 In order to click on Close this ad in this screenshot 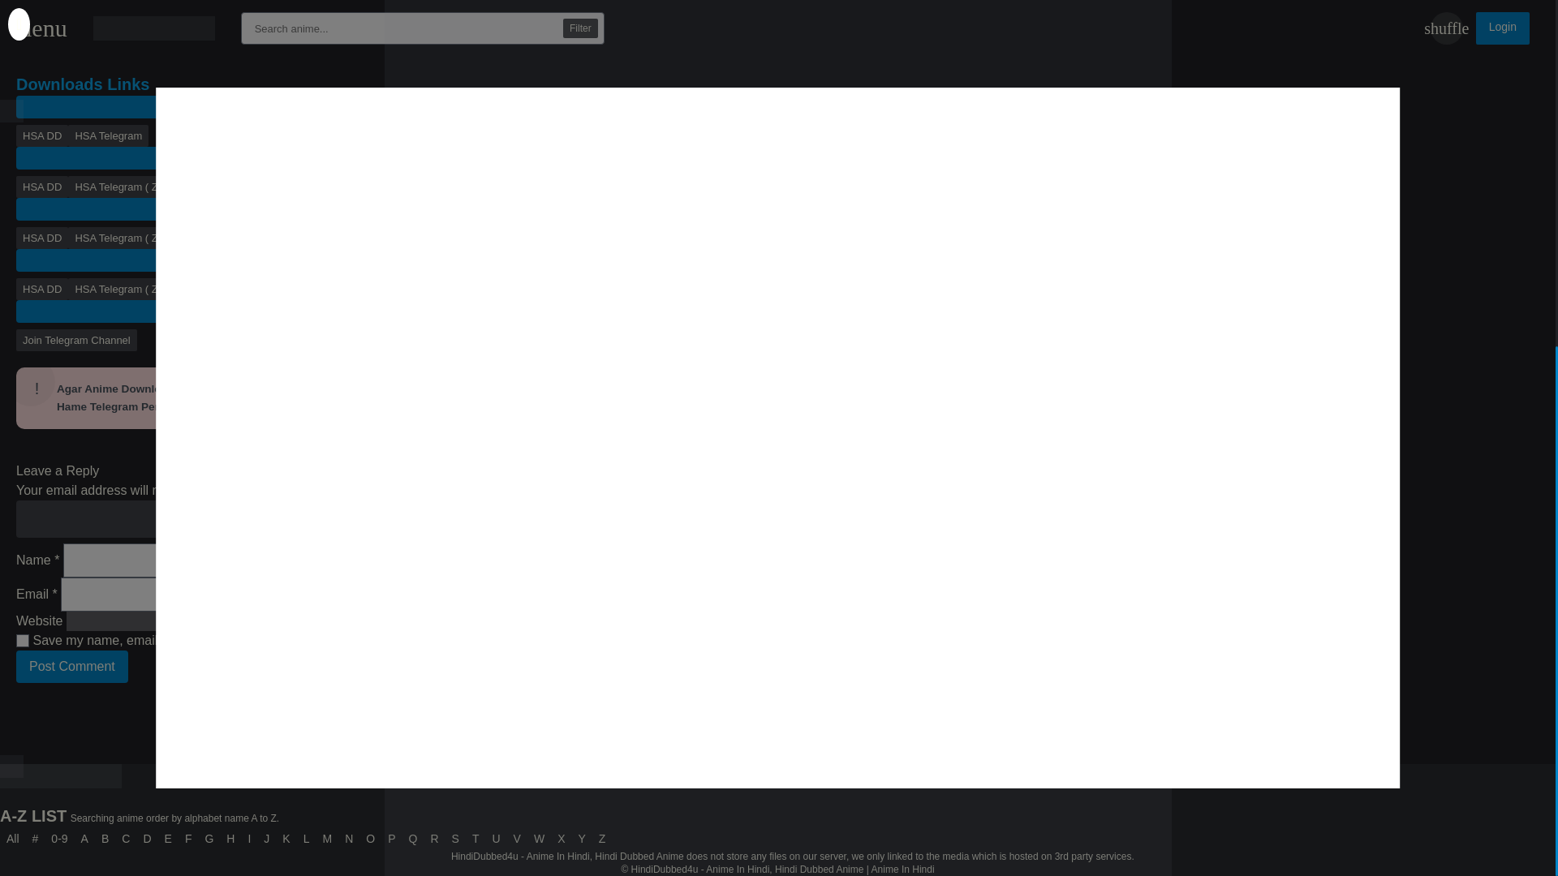, I will do `click(11, 193)`.